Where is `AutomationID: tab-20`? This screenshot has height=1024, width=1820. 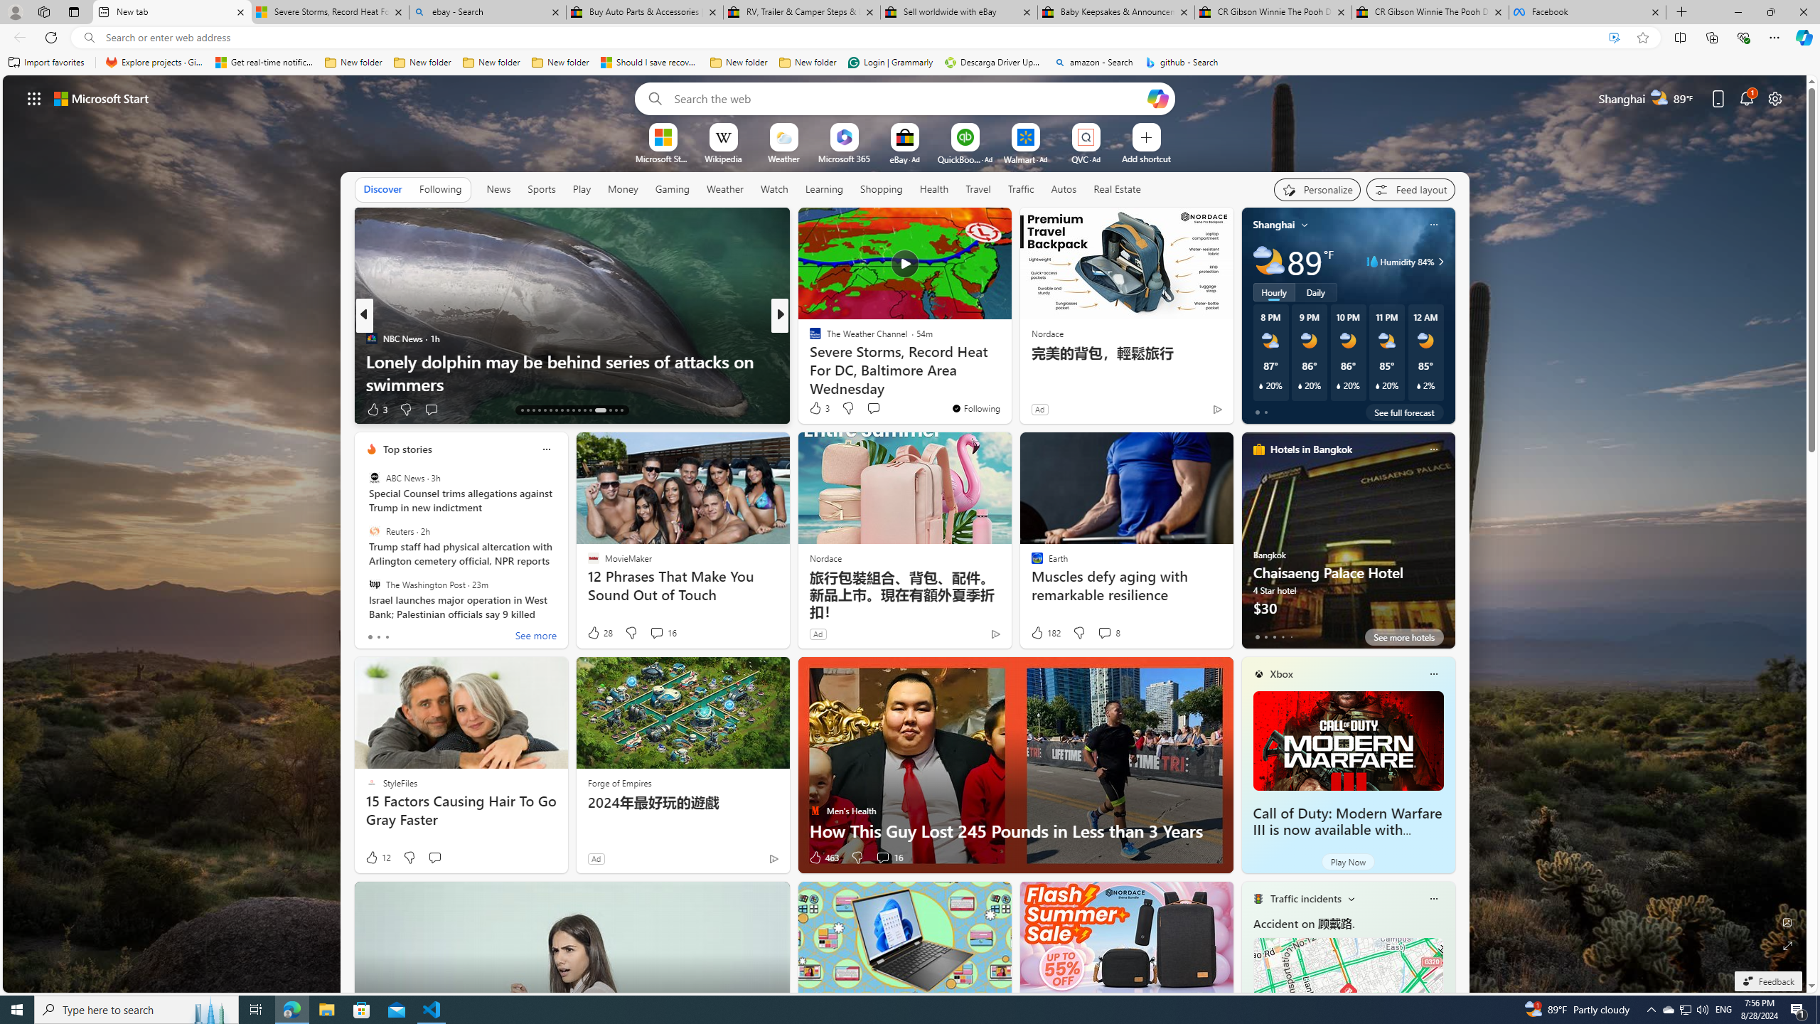
AutomationID: tab-20 is located at coordinates (562, 410).